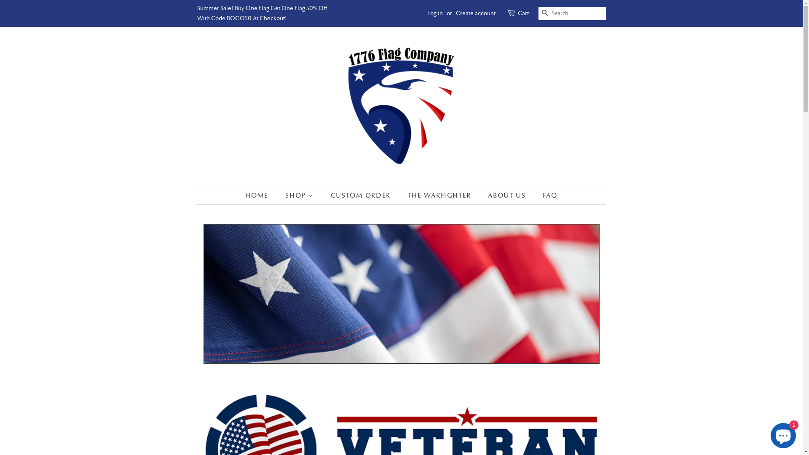  What do you see at coordinates (547, 195) in the screenshot?
I see `FAQ` at bounding box center [547, 195].